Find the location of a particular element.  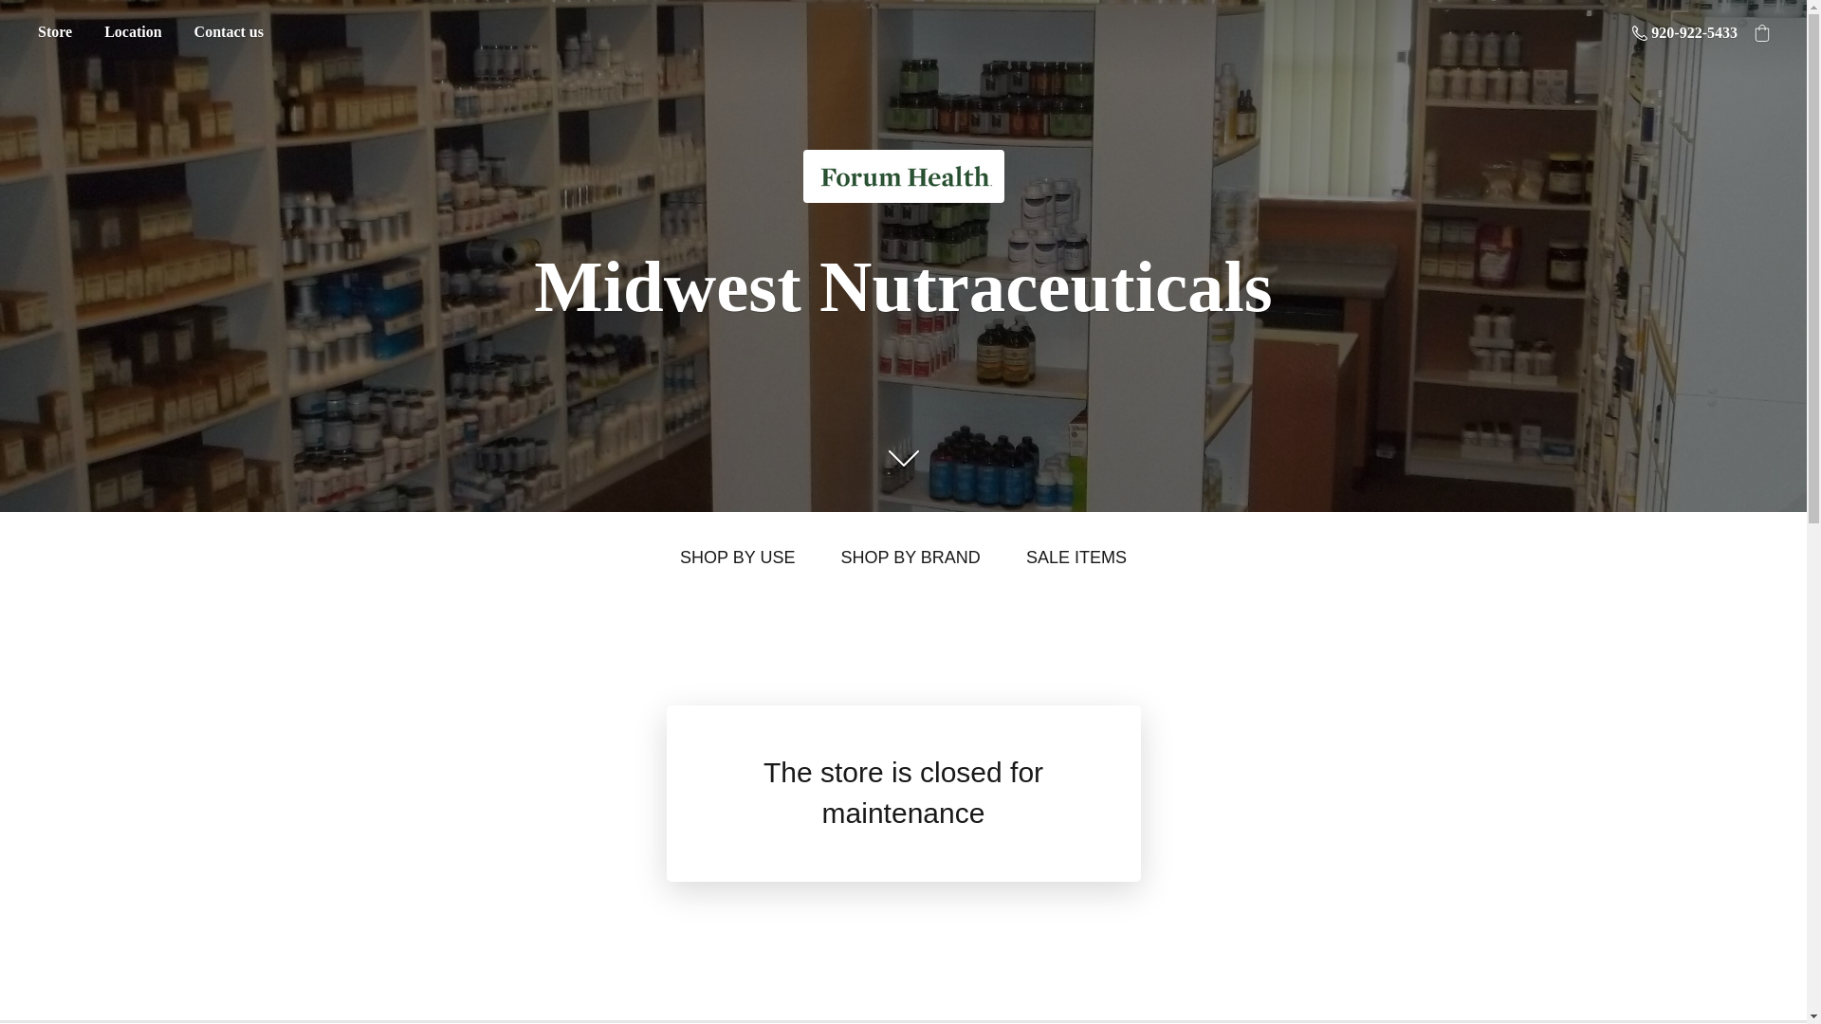

Store is located at coordinates (54, 32).